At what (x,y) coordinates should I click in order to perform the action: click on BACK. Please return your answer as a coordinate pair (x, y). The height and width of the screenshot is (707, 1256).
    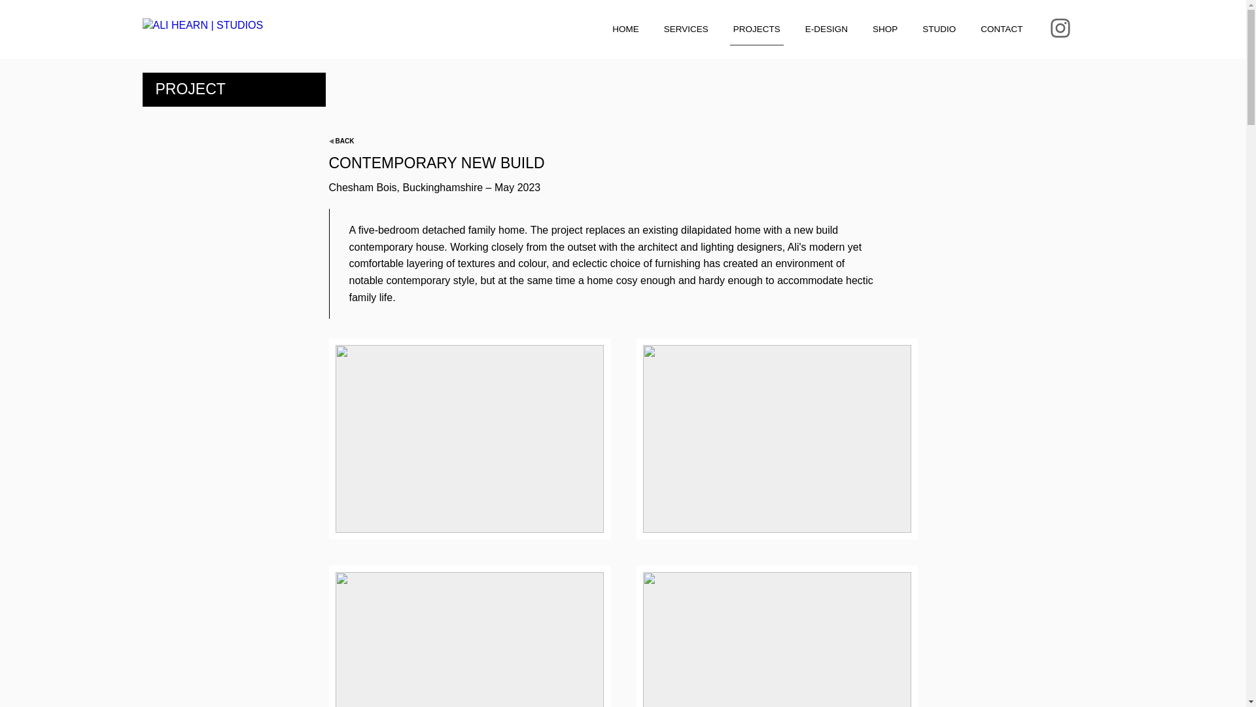
    Looking at the image, I should click on (342, 141).